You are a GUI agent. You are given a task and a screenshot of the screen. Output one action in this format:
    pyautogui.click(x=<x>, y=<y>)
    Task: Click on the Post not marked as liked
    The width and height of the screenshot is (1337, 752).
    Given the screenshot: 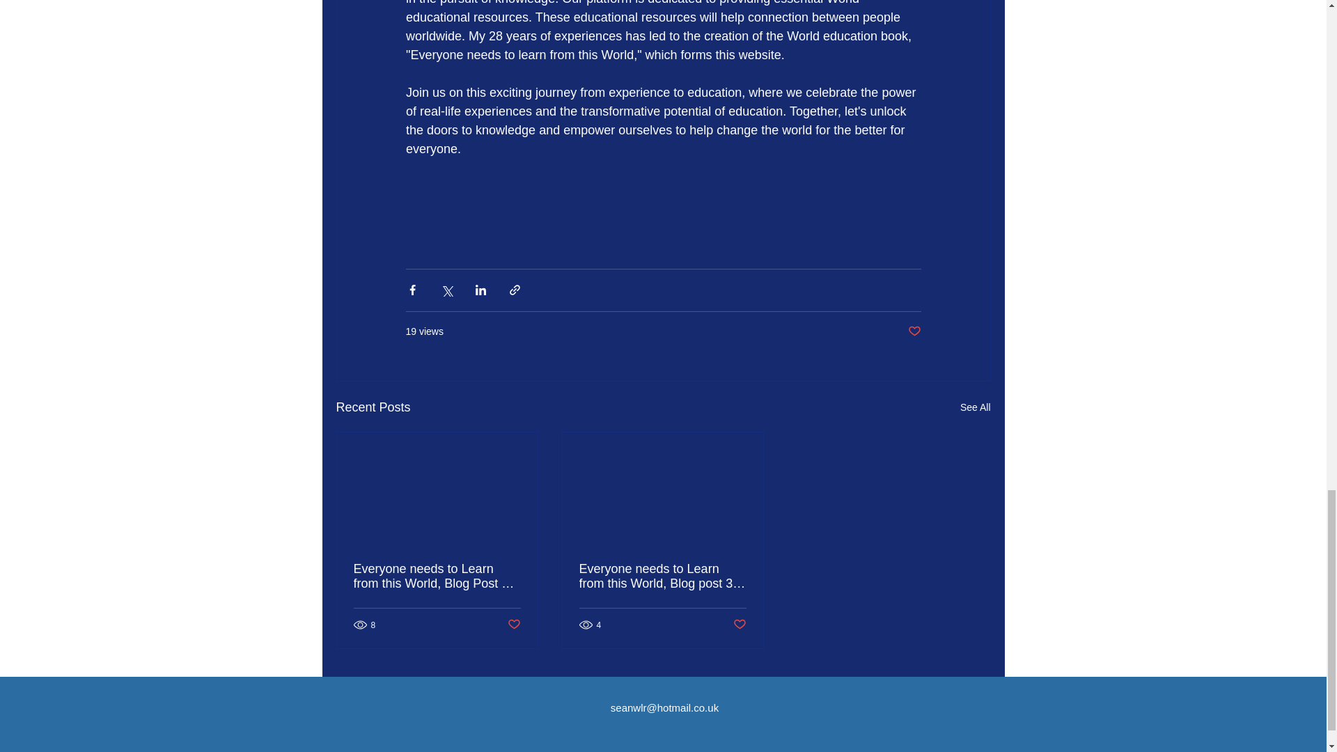 What is the action you would take?
    pyautogui.click(x=513, y=625)
    